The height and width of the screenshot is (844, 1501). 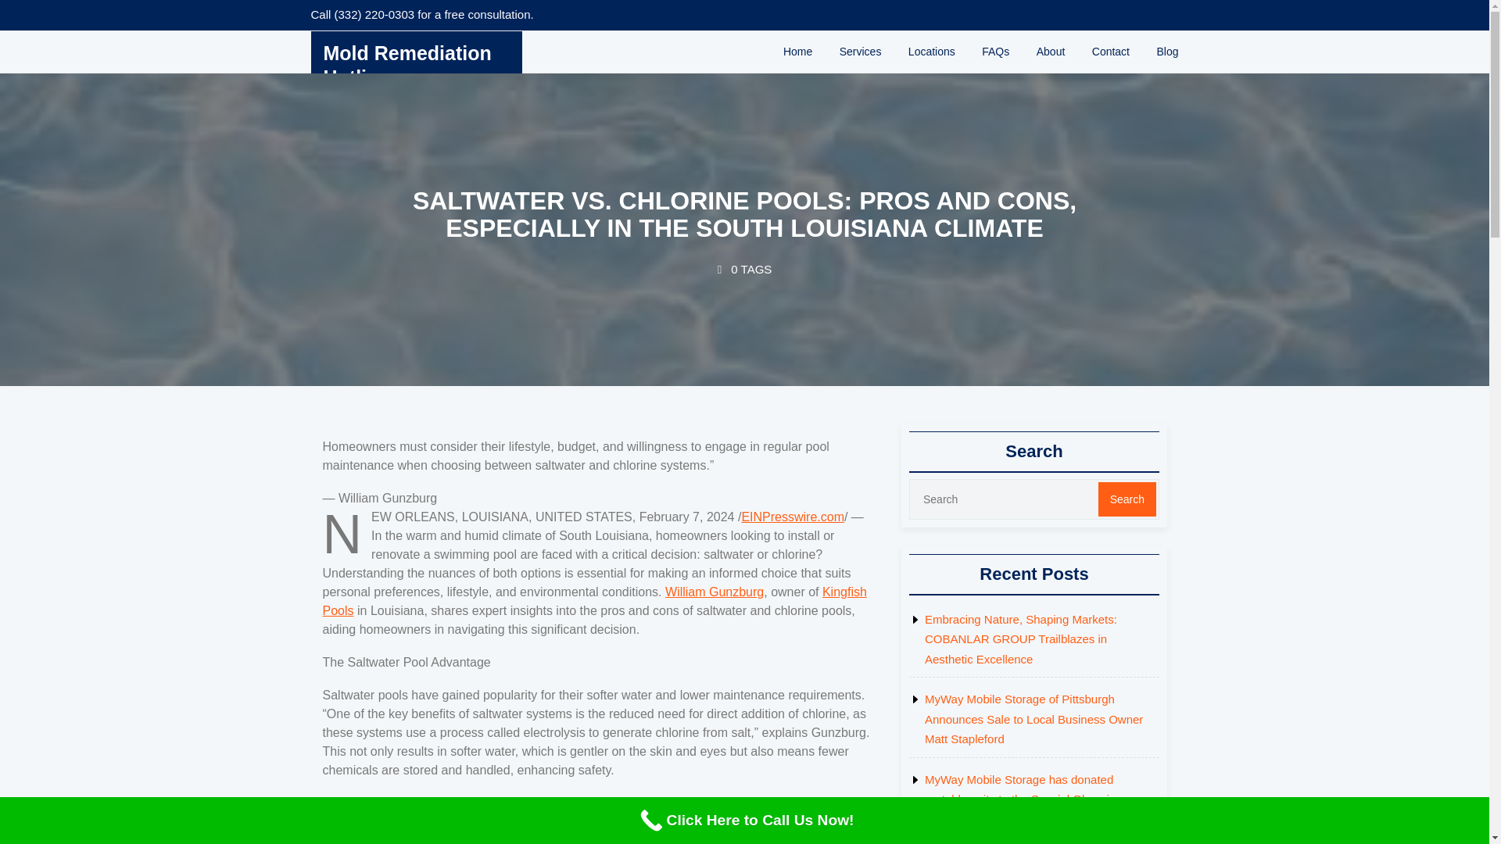 I want to click on Home, so click(x=797, y=89).